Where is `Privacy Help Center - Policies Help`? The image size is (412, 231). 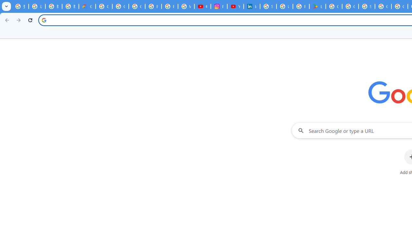 Privacy Help Center - Policies Help is located at coordinates (169, 6).